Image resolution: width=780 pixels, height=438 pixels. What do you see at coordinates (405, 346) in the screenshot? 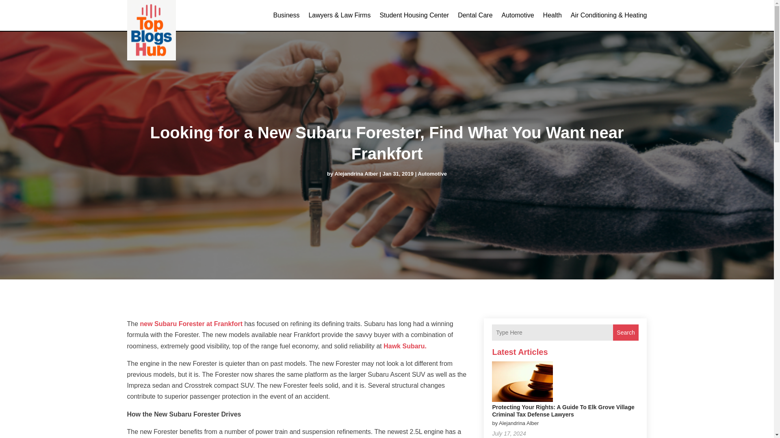
I see `Hawk Subaru.` at bounding box center [405, 346].